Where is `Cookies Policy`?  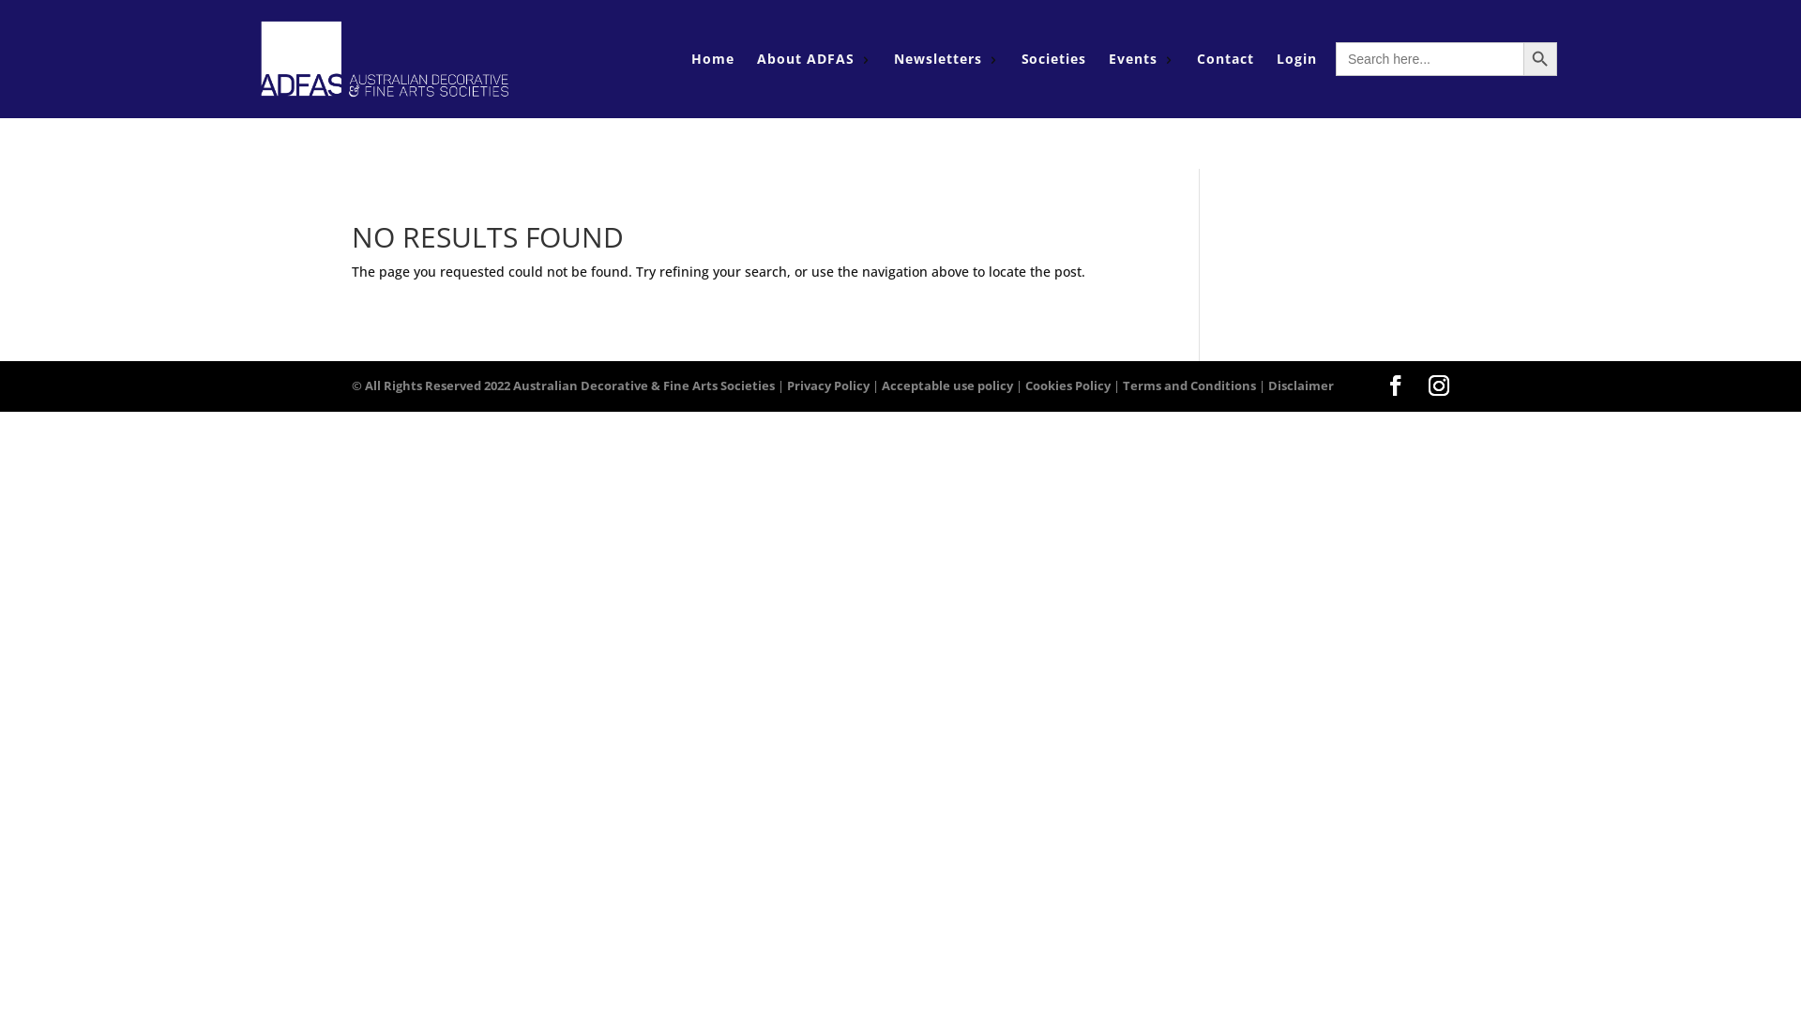
Cookies Policy is located at coordinates (1067, 386).